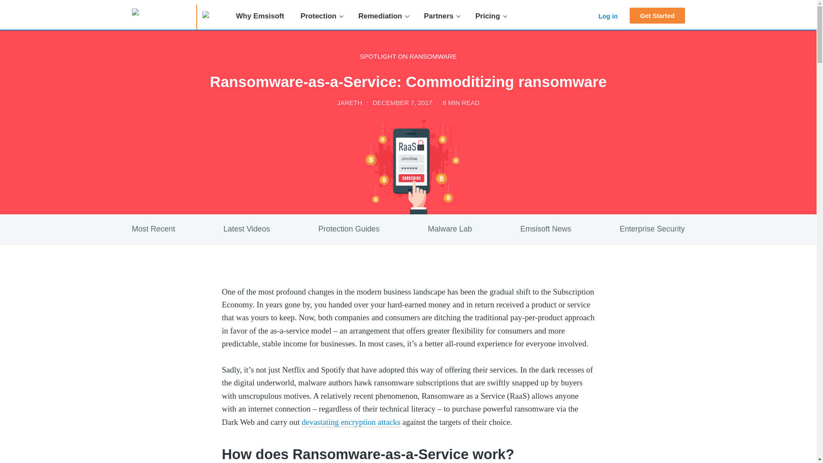  I want to click on Emsisoft, so click(161, 15).